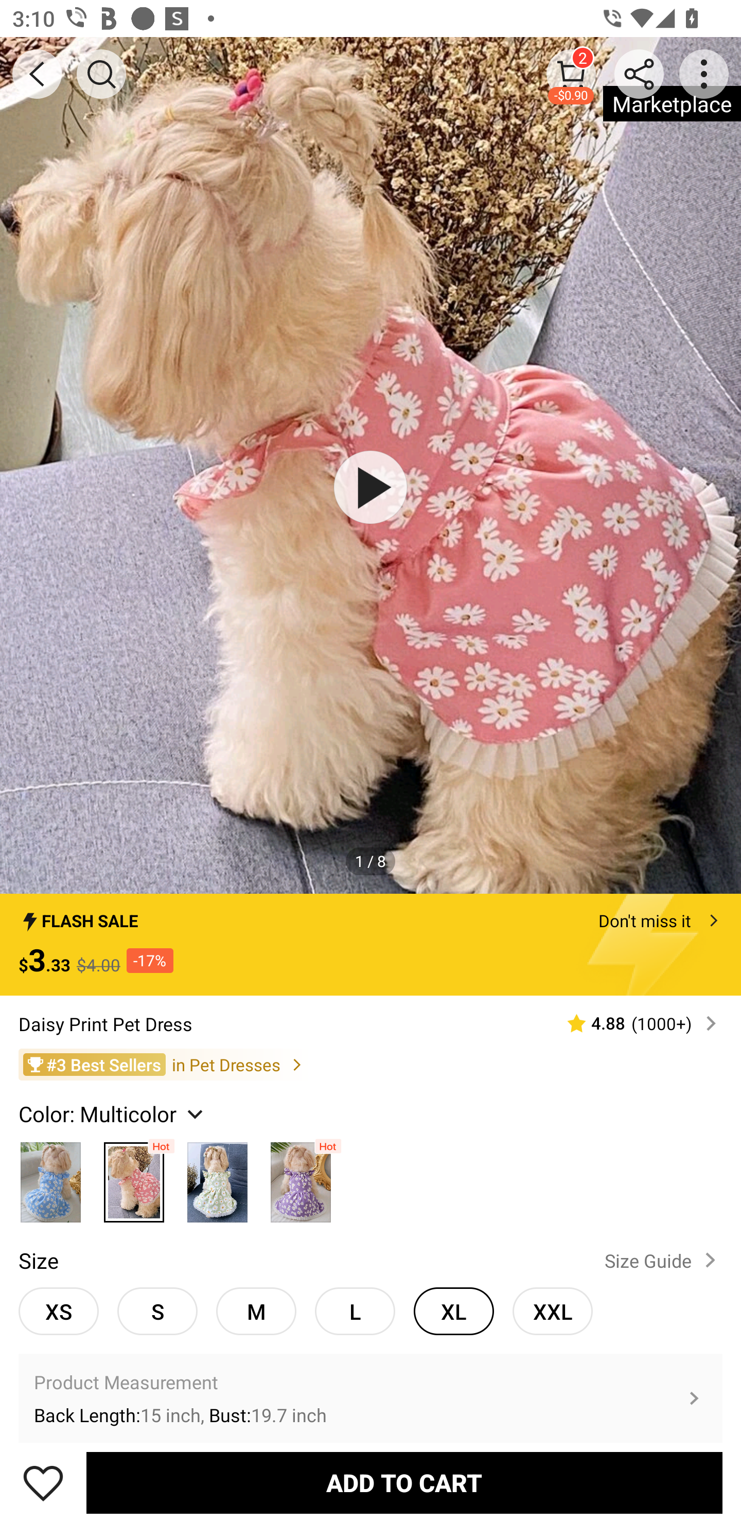  Describe the element at coordinates (634, 1023) in the screenshot. I see `4.88 (1000‎+)` at that location.